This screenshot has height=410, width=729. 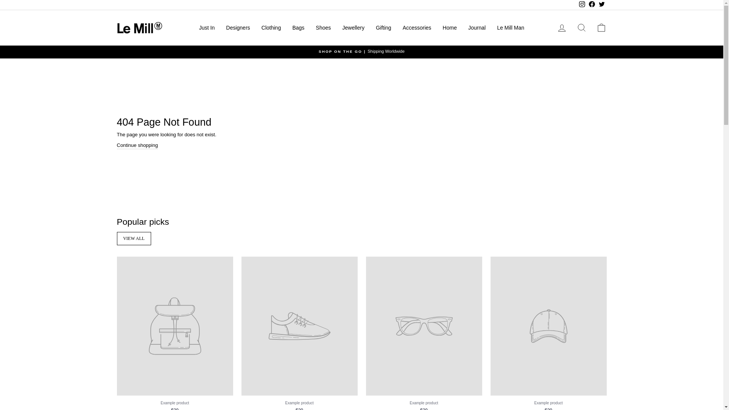 What do you see at coordinates (592, 5) in the screenshot?
I see `Le Mill on Facebook` at bounding box center [592, 5].